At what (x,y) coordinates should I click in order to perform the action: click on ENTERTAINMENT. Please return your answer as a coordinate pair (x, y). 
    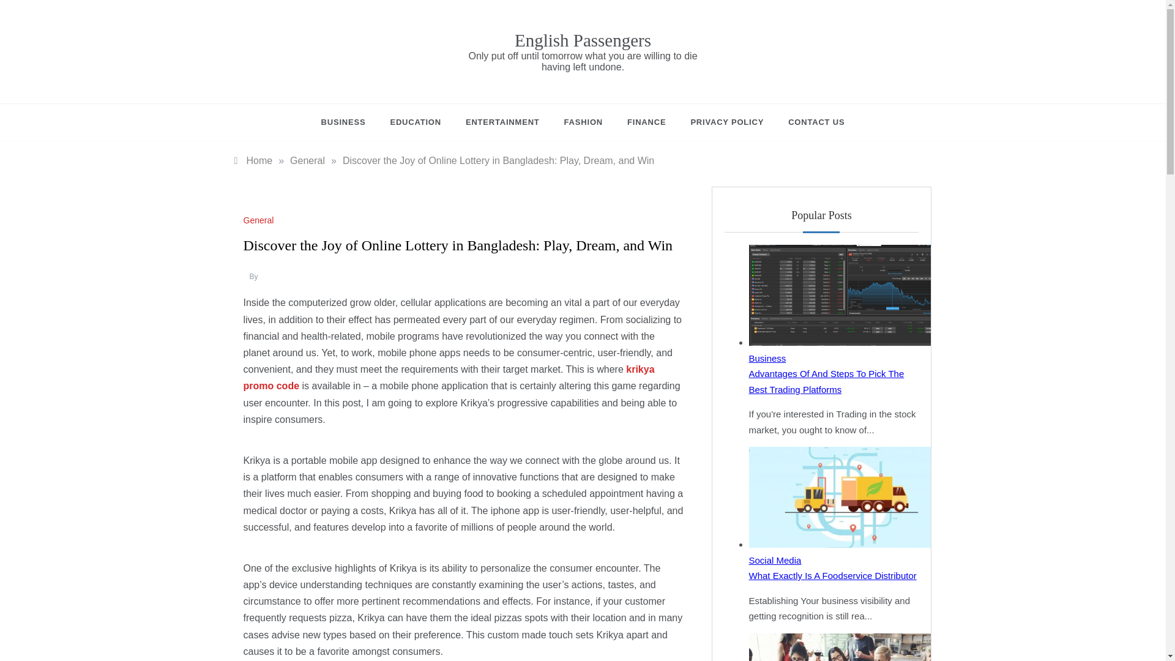
    Looking at the image, I should click on (503, 122).